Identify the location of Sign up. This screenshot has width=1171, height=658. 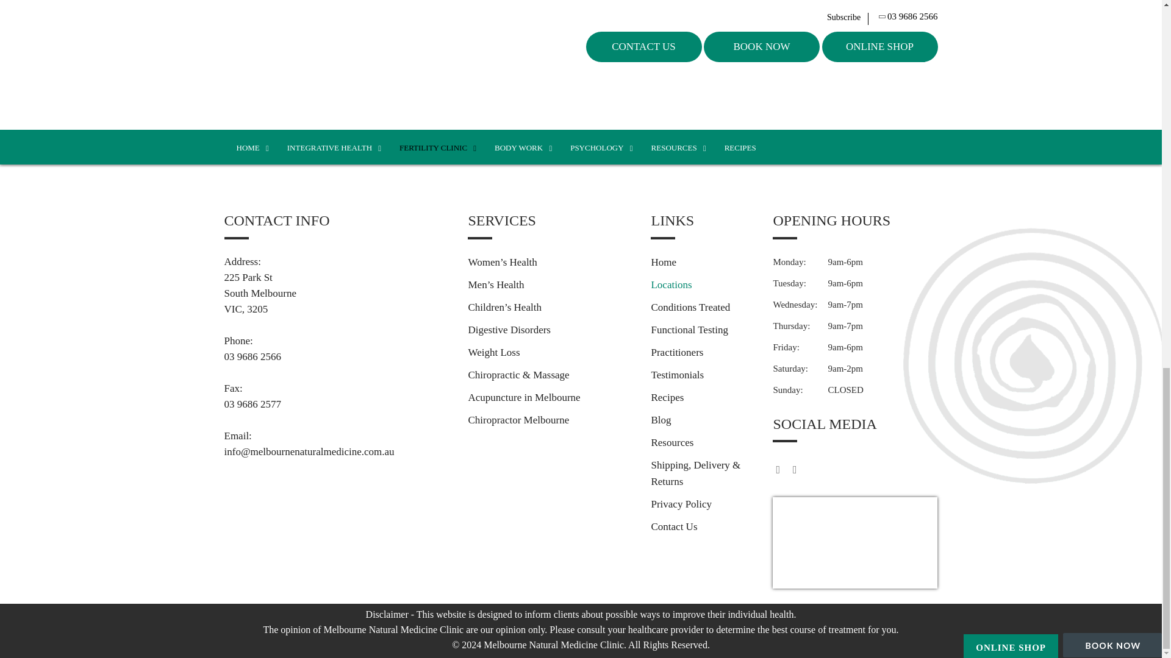
(889, 79).